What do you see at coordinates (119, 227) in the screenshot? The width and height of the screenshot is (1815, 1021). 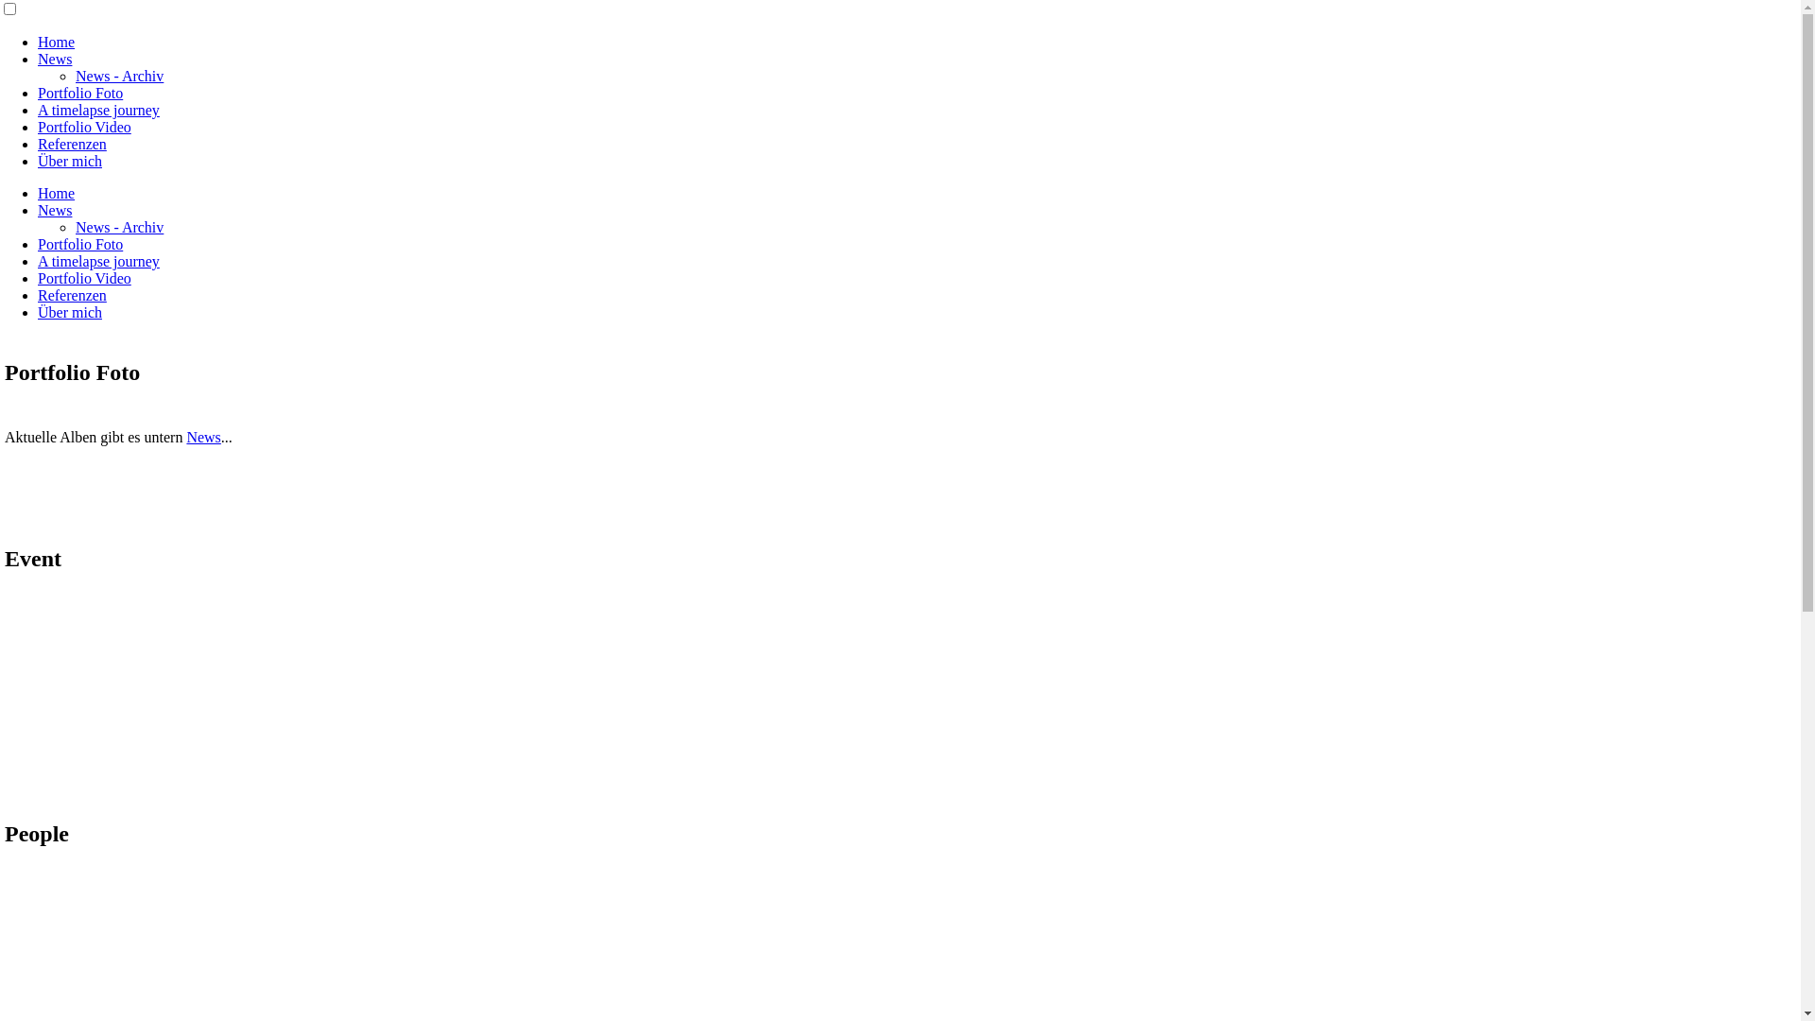 I see `News - Archiv` at bounding box center [119, 227].